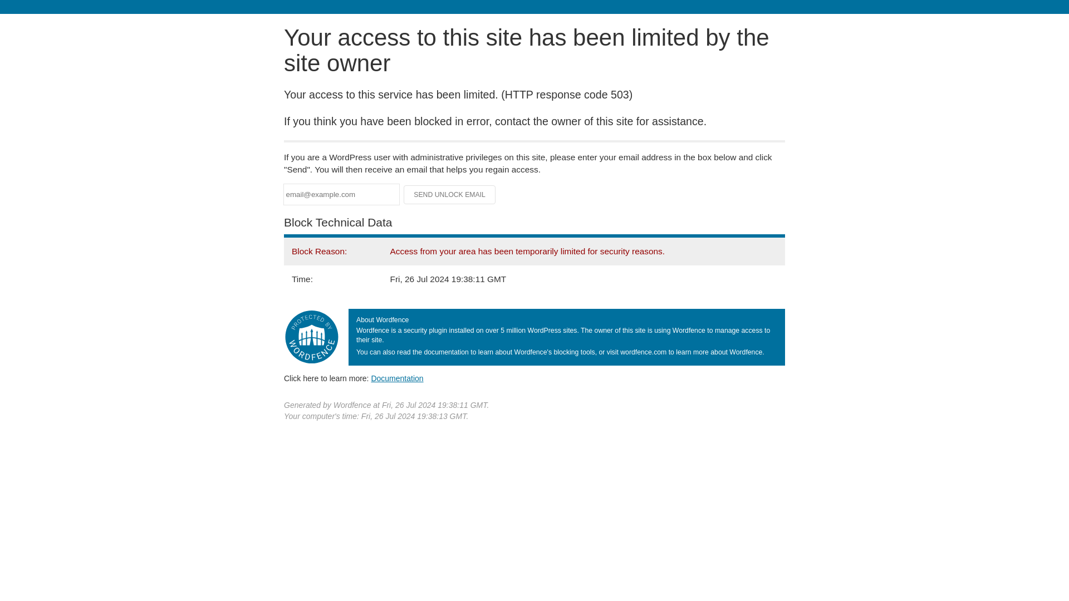 This screenshot has width=1069, height=601. I want to click on Send Unlock Email, so click(450, 195).